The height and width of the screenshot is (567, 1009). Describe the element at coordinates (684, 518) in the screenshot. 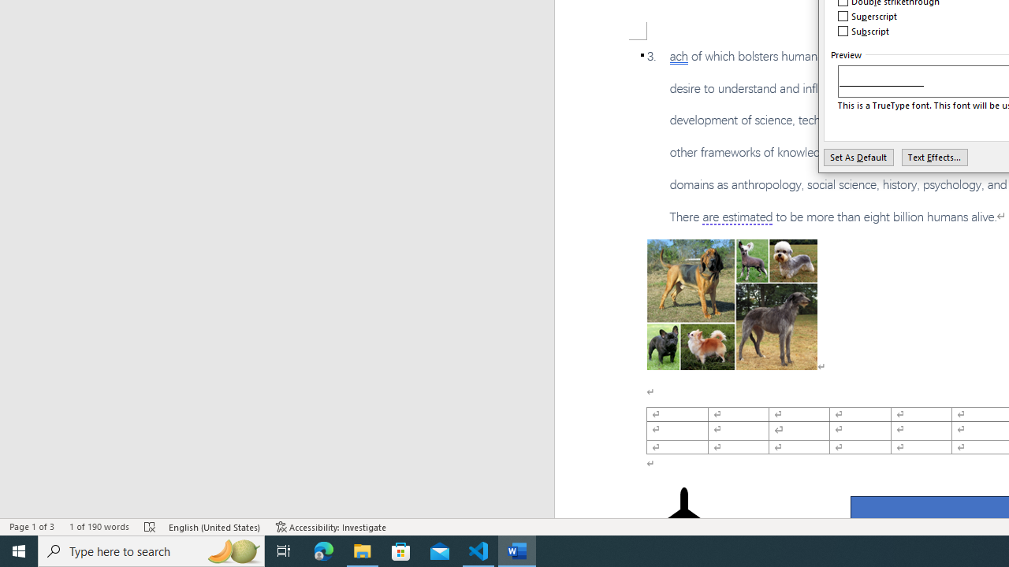

I see `Airplane with solid fill` at that location.